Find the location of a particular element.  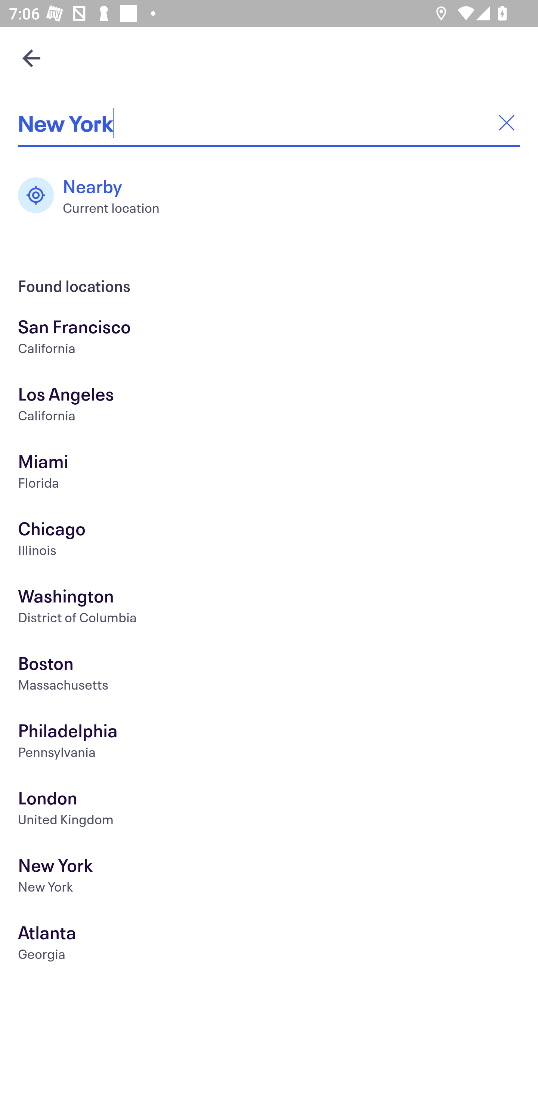

Navigate up is located at coordinates (31, 58).